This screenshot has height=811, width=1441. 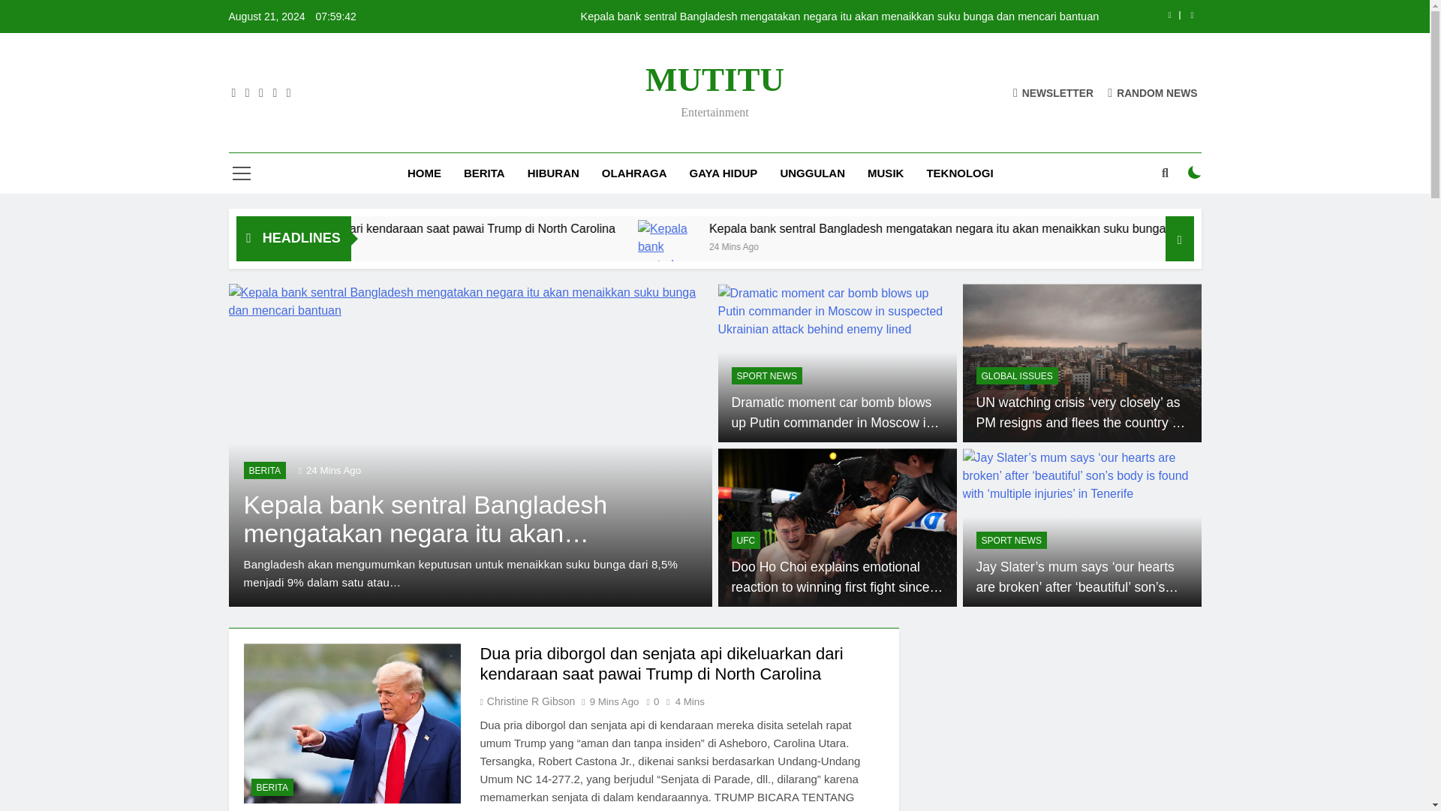 I want to click on 24 Mins Ago, so click(x=922, y=245).